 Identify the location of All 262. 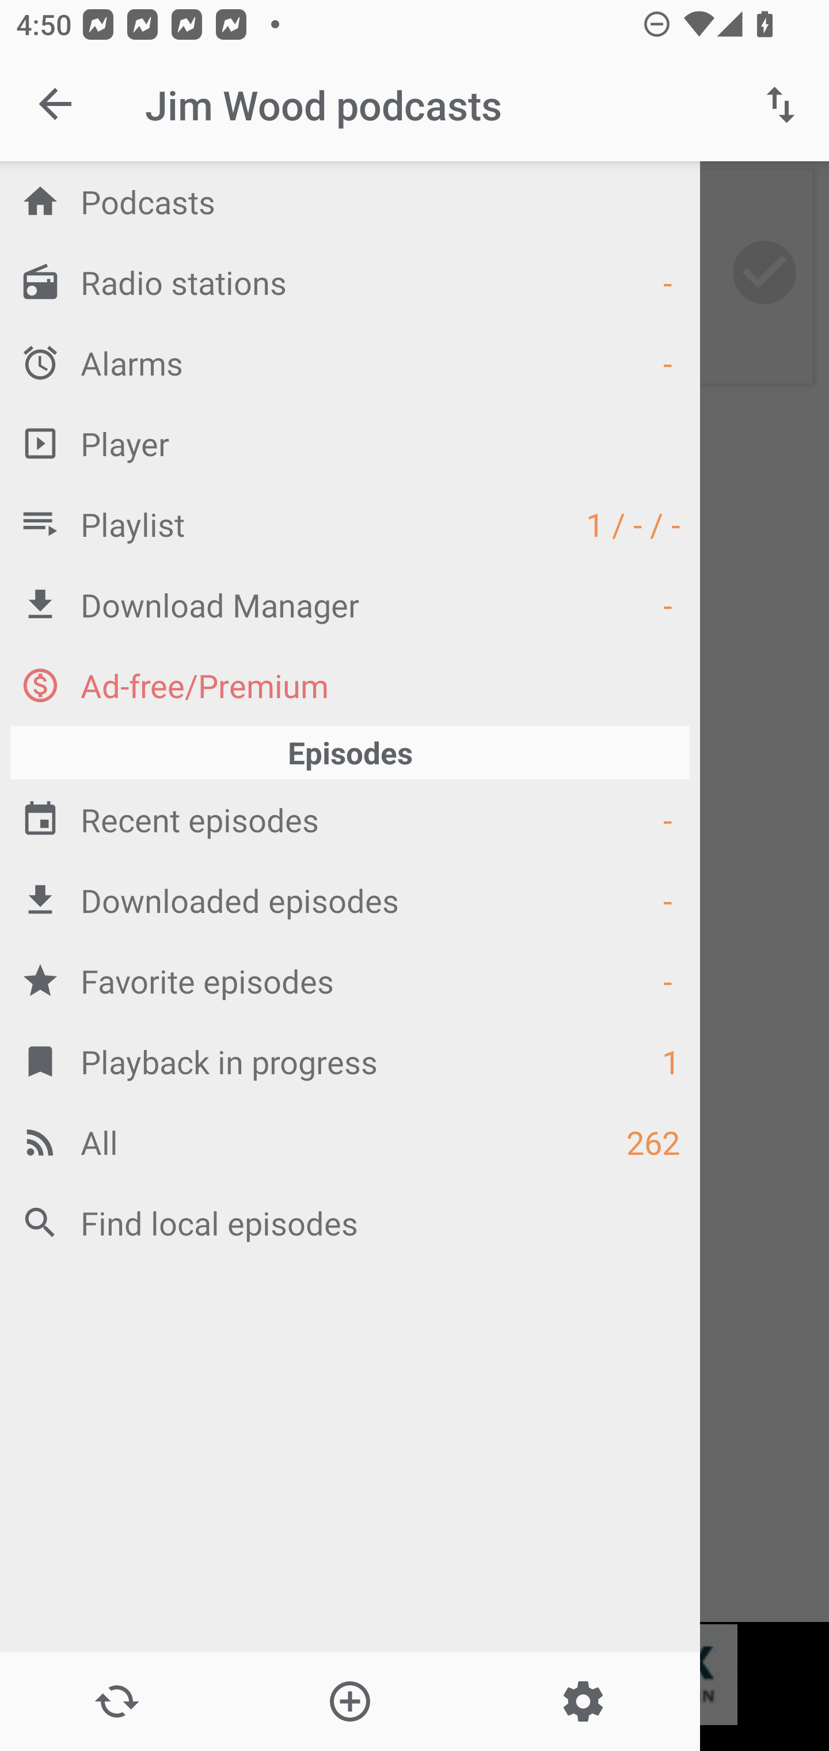
(350, 1142).